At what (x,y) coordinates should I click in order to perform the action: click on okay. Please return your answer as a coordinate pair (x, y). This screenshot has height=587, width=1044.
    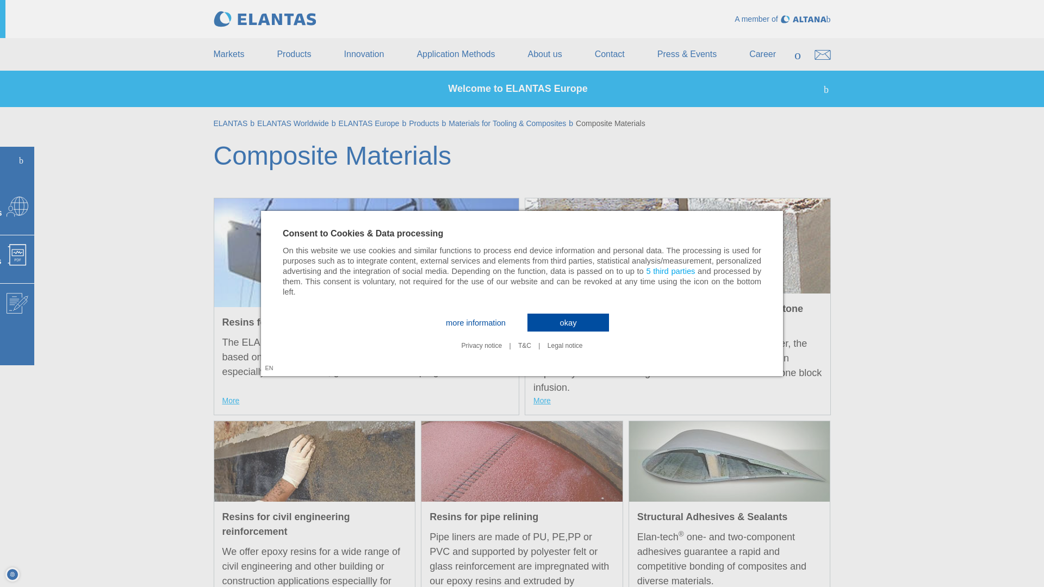
    Looking at the image, I should click on (568, 322).